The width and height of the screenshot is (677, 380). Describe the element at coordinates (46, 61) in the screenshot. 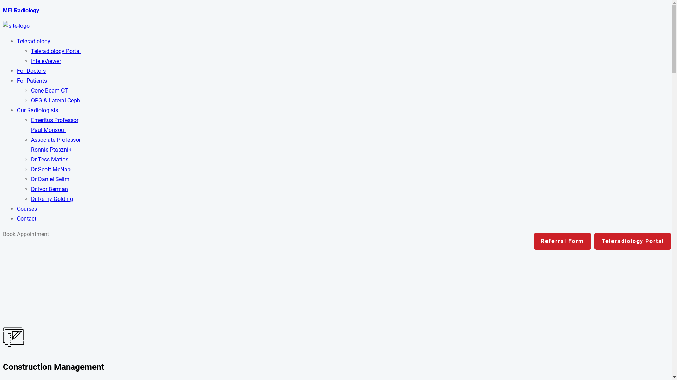

I see `InteleViewer` at that location.